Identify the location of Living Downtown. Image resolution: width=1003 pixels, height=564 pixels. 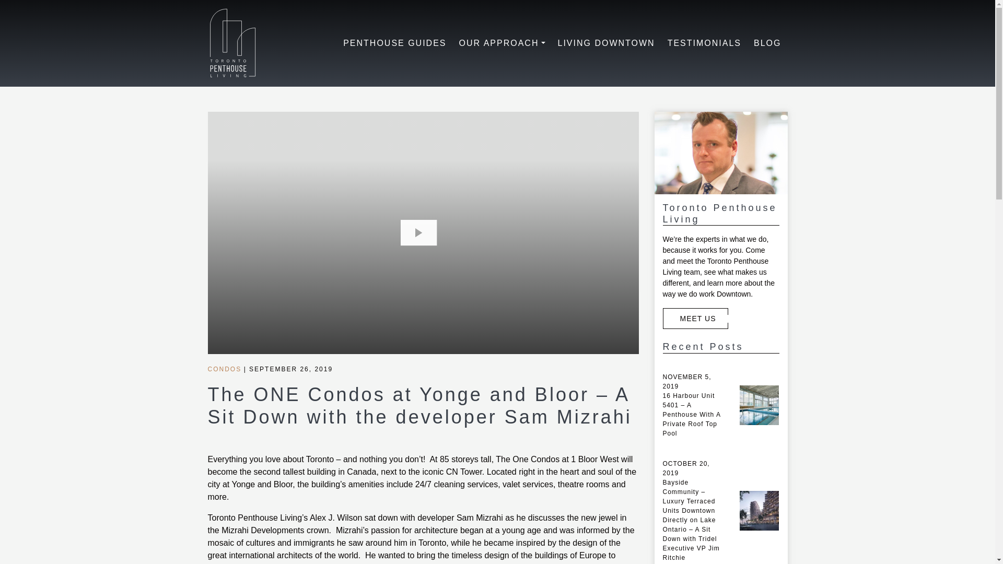
(606, 43).